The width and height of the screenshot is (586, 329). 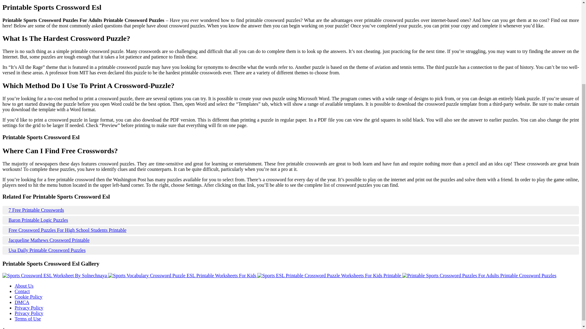 I want to click on Sports Crossword ESL Worksheet By Solnechnaya, so click(x=55, y=275).